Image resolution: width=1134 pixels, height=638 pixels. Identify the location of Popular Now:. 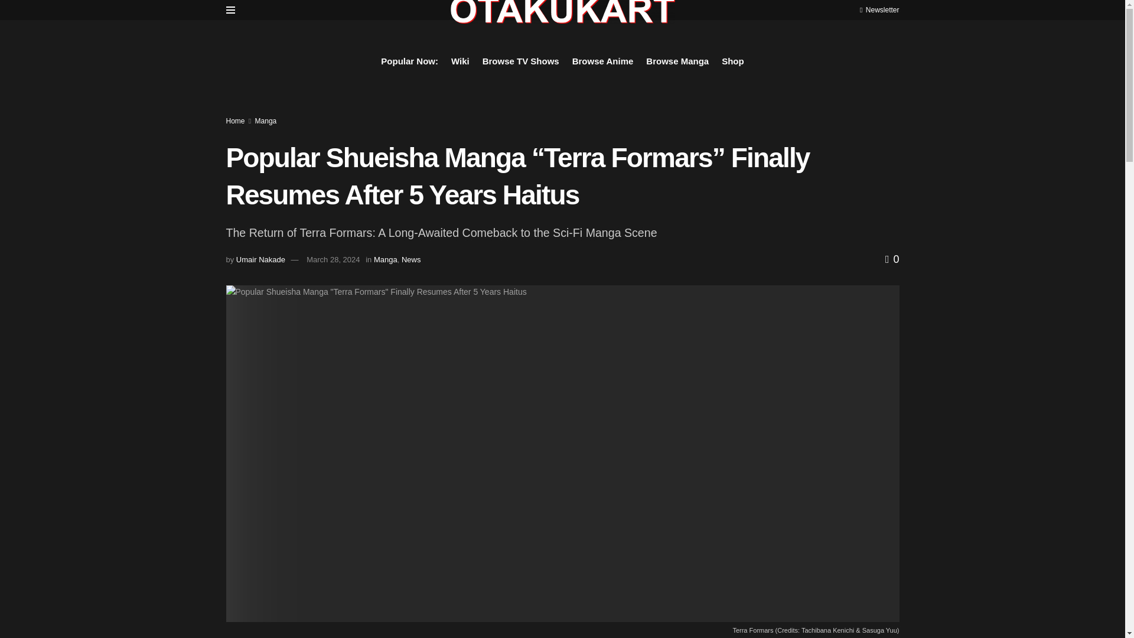
(409, 61).